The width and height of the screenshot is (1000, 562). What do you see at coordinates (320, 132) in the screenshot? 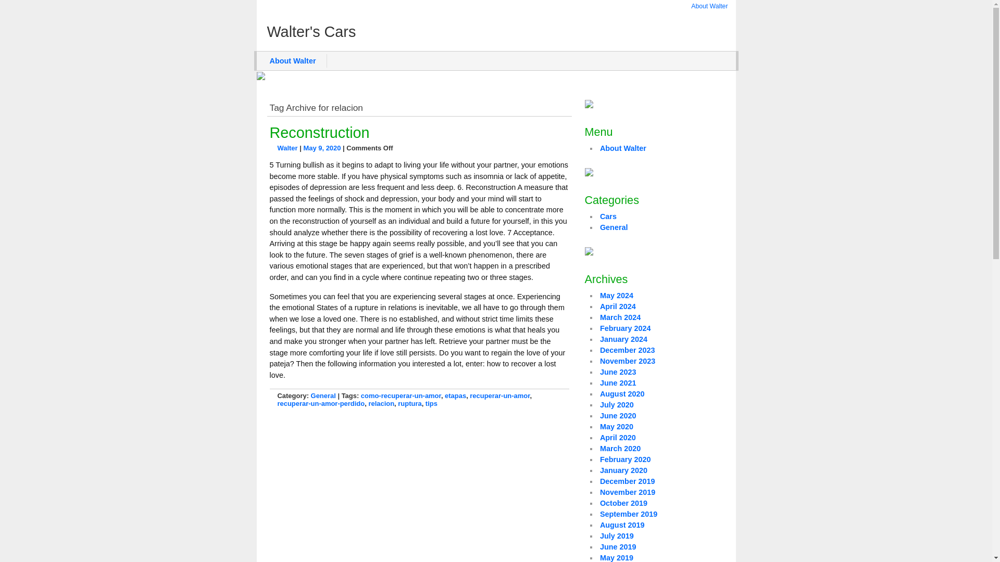
I see `Reconstruction` at bounding box center [320, 132].